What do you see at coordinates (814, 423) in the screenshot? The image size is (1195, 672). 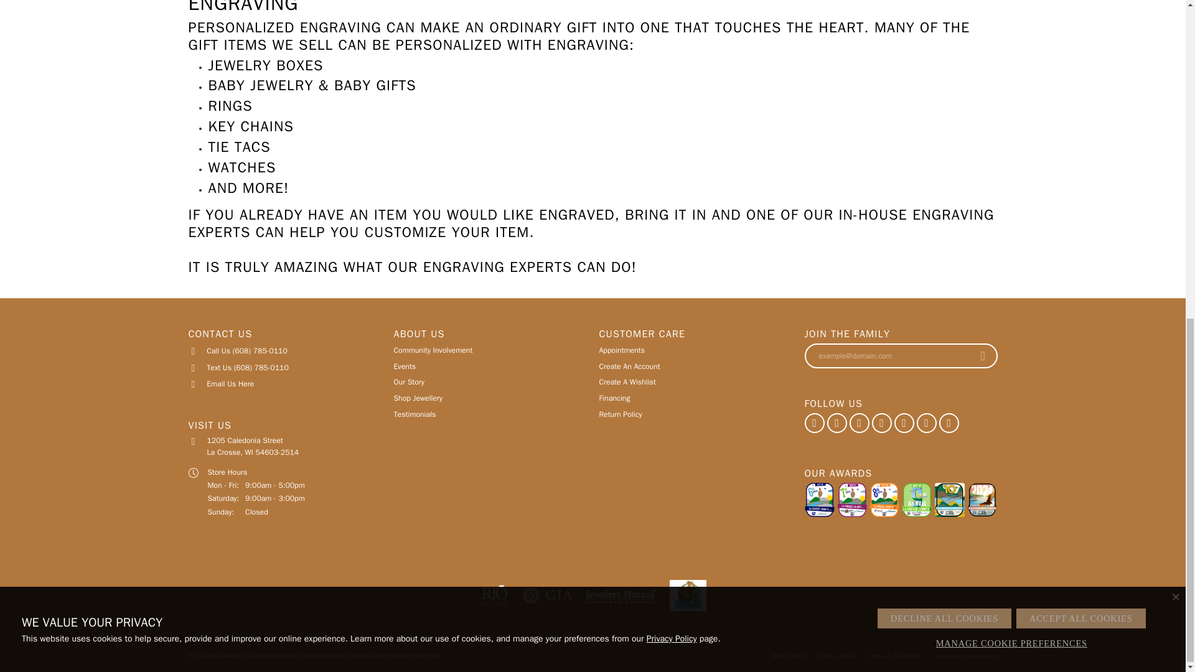 I see `Follow us on facebook` at bounding box center [814, 423].